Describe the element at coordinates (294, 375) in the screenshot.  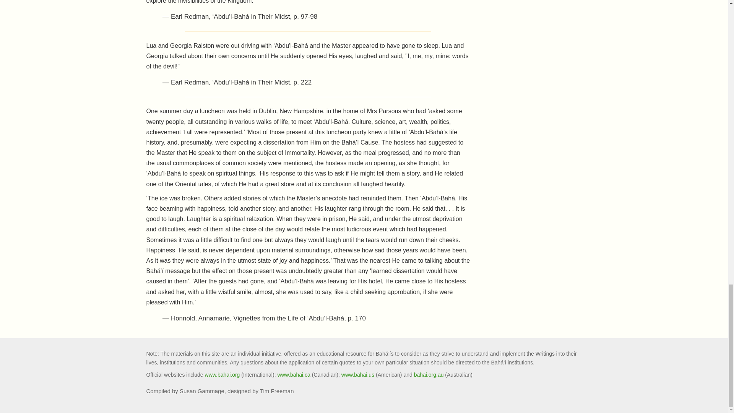
I see `www.bahai.ca` at that location.